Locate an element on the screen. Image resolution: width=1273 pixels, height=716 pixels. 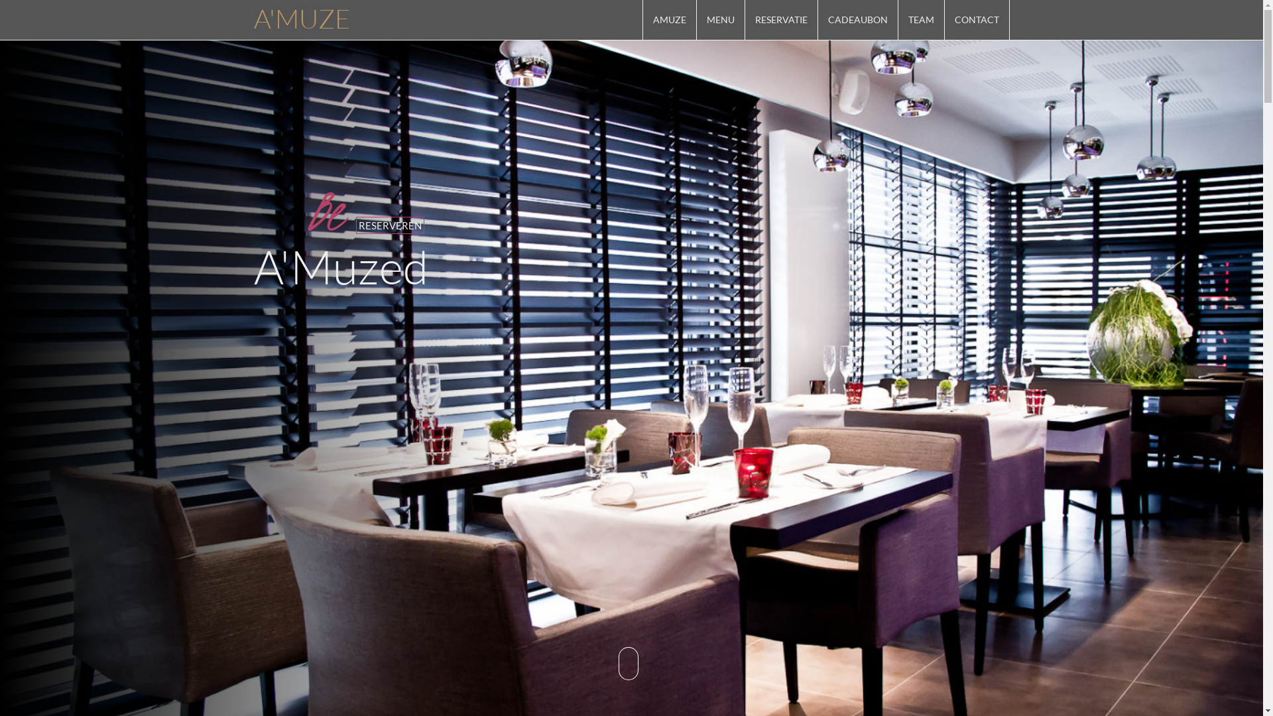
CADEAUBON is located at coordinates (858, 20).